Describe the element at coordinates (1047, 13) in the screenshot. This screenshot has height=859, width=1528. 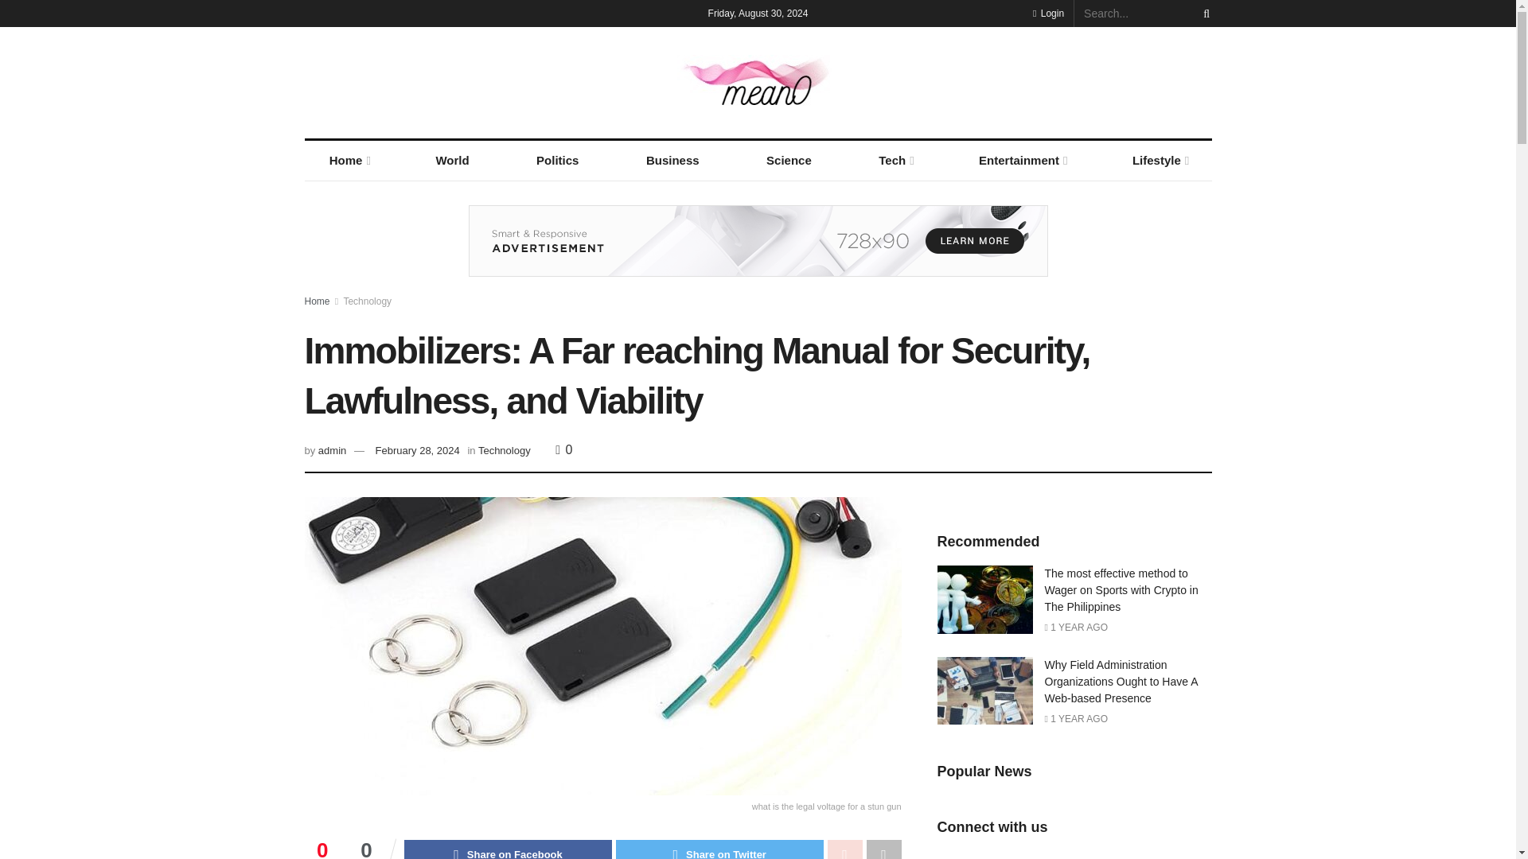
I see `Login` at that location.